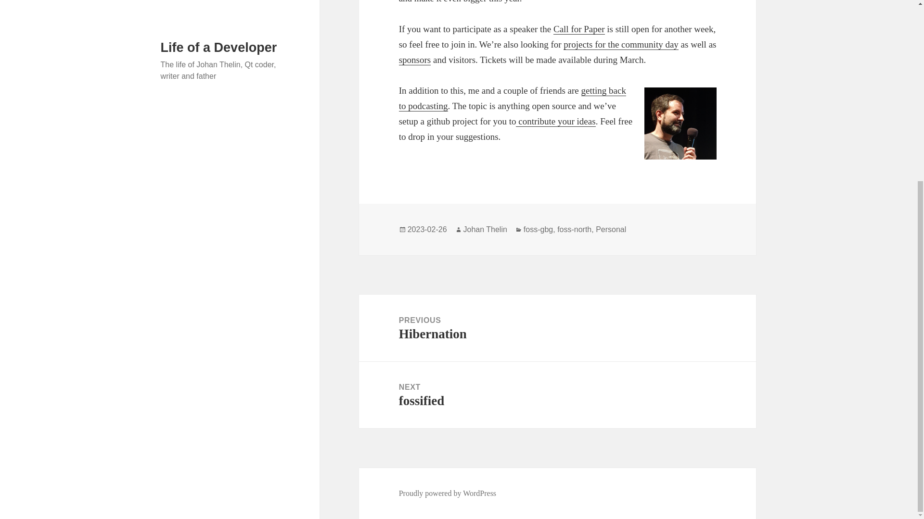 The height and width of the screenshot is (519, 924). Describe the element at coordinates (579, 29) in the screenshot. I see `foss-gbg` at that location.